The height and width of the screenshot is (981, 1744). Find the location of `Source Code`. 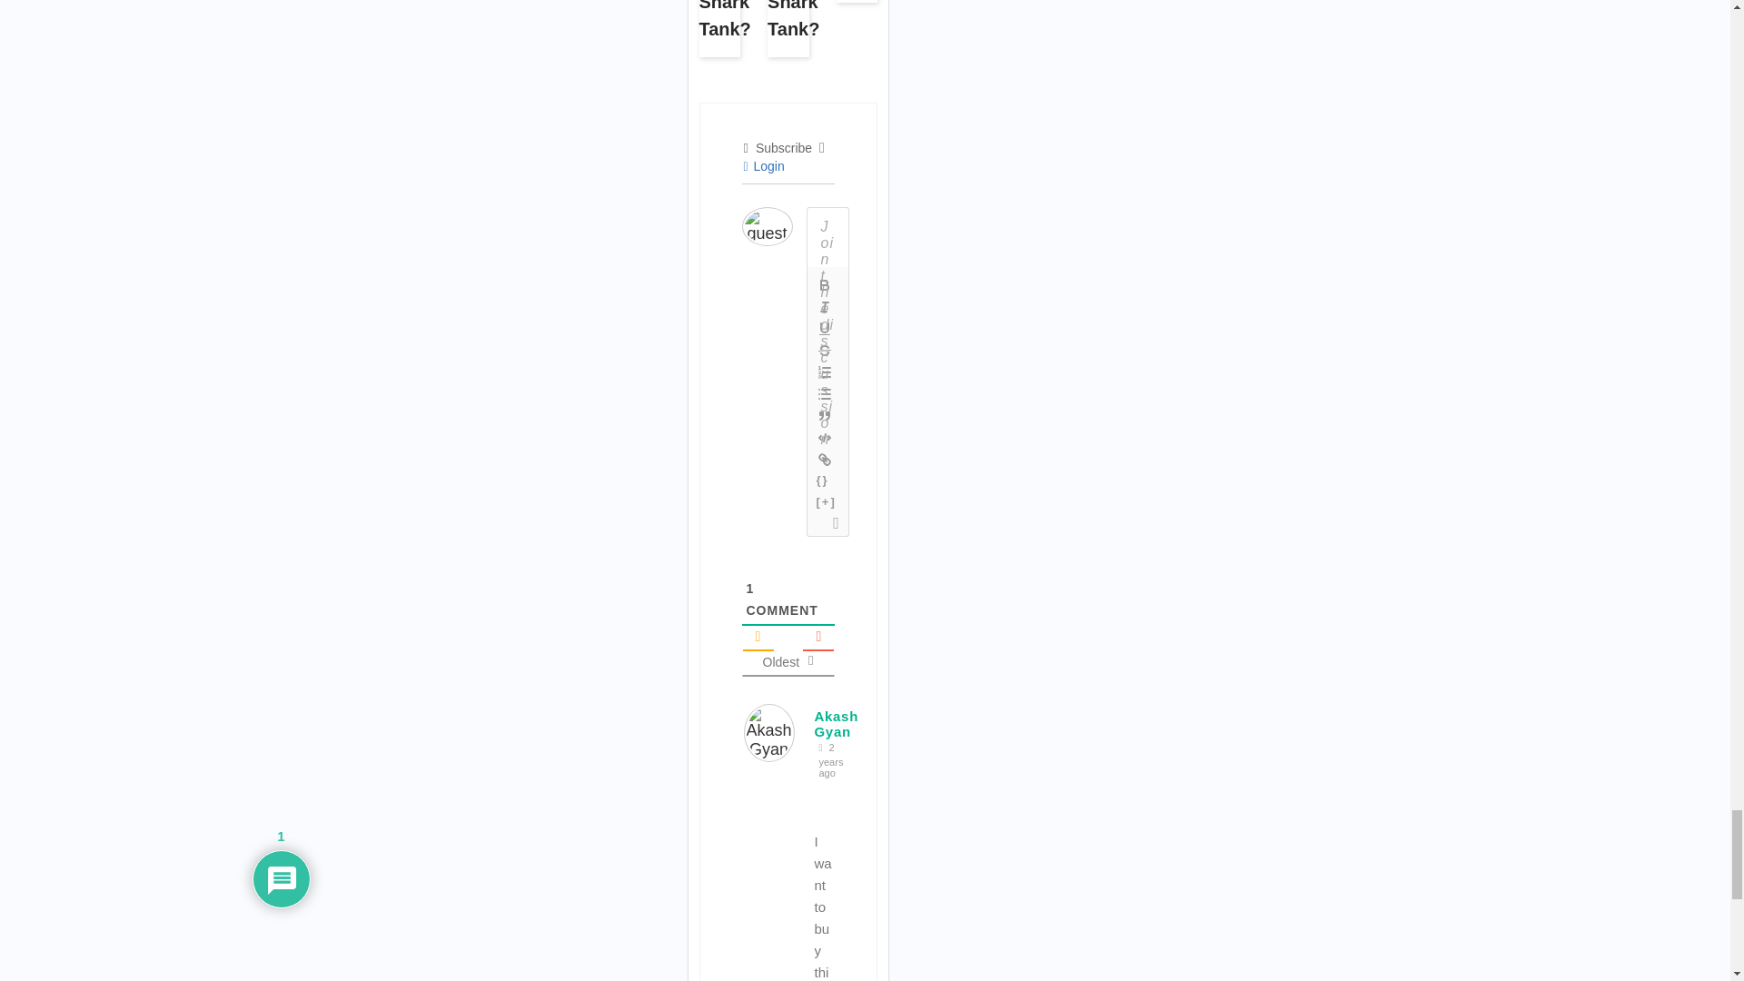

Source Code is located at coordinates (823, 481).